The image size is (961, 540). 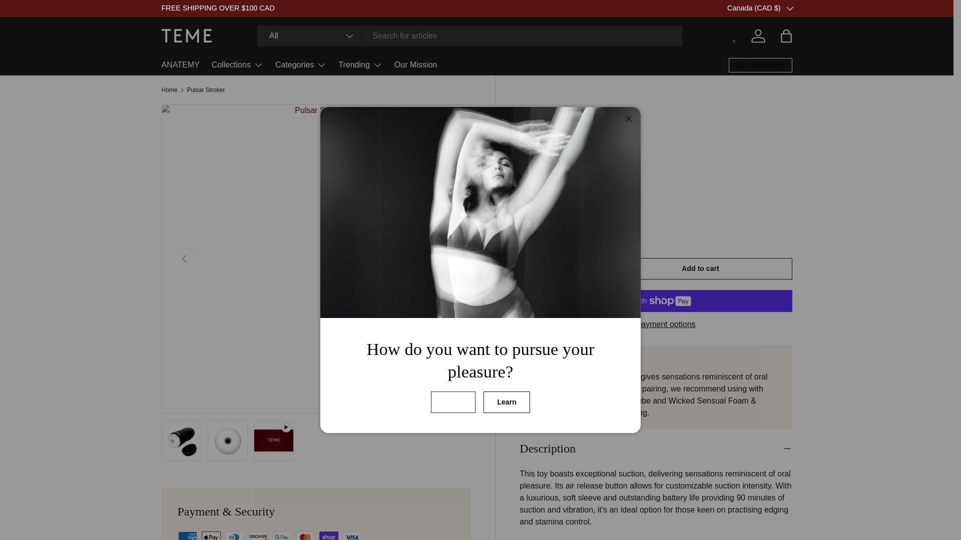 What do you see at coordinates (758, 35) in the screenshot?
I see `Log in` at bounding box center [758, 35].